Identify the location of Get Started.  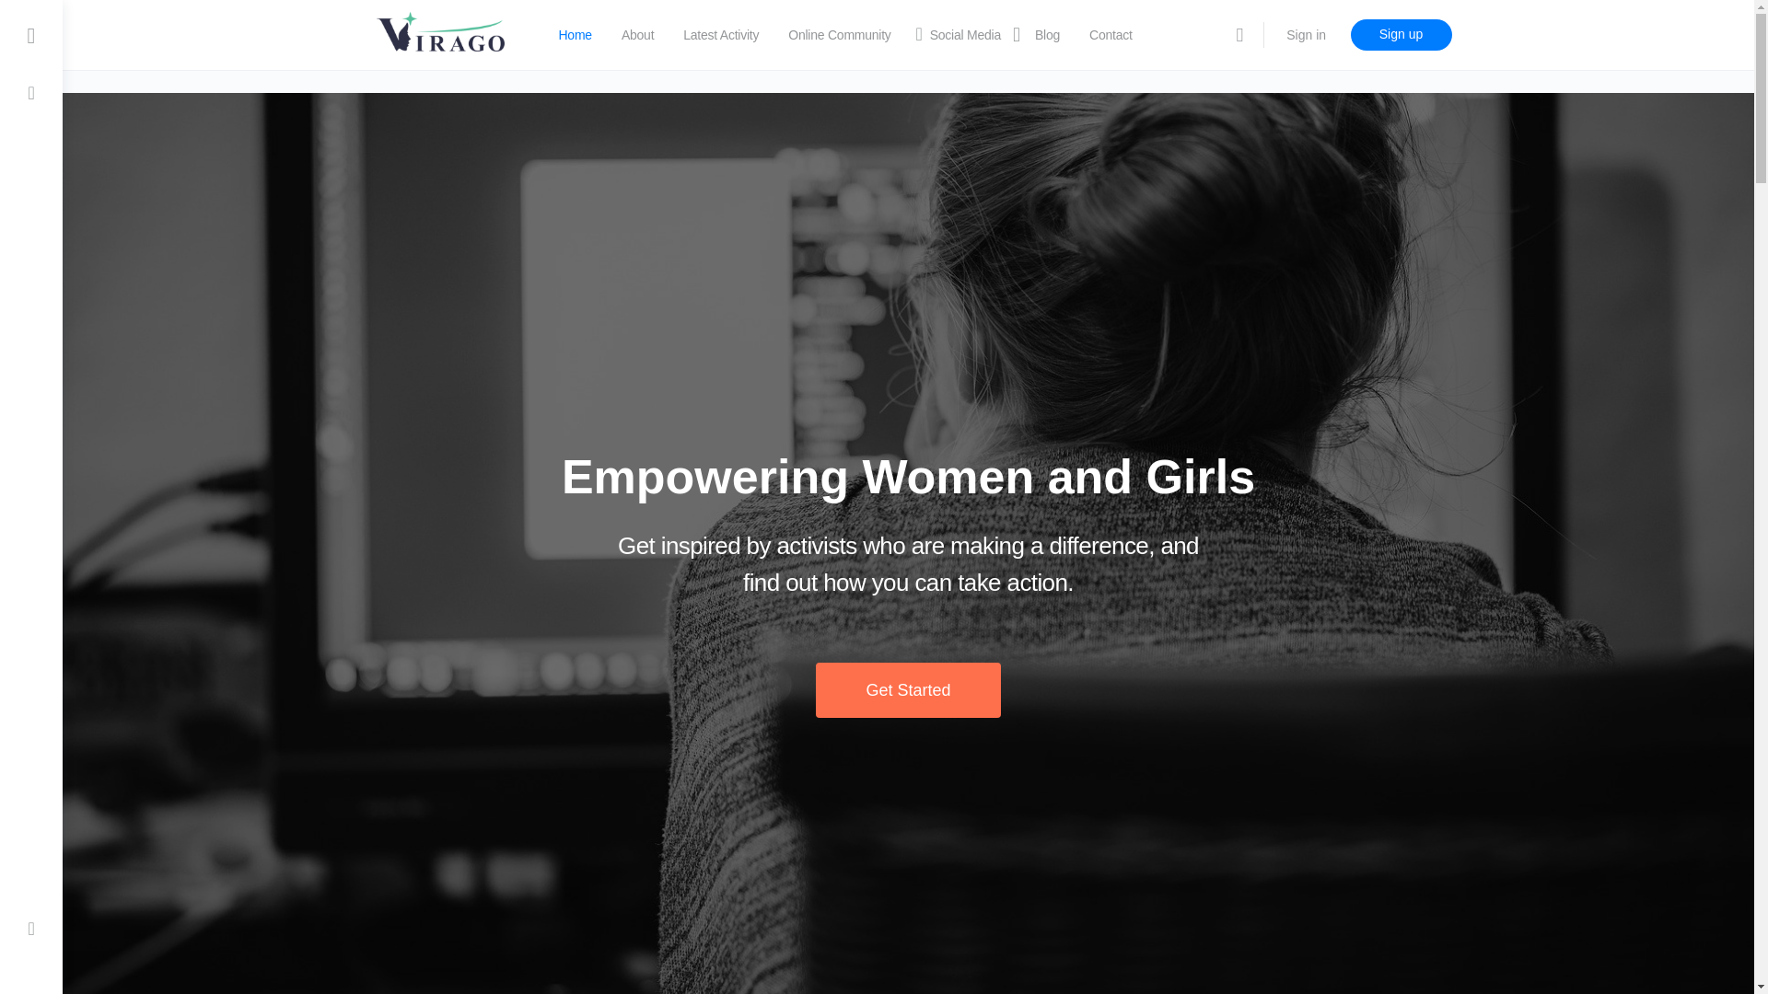
(908, 690).